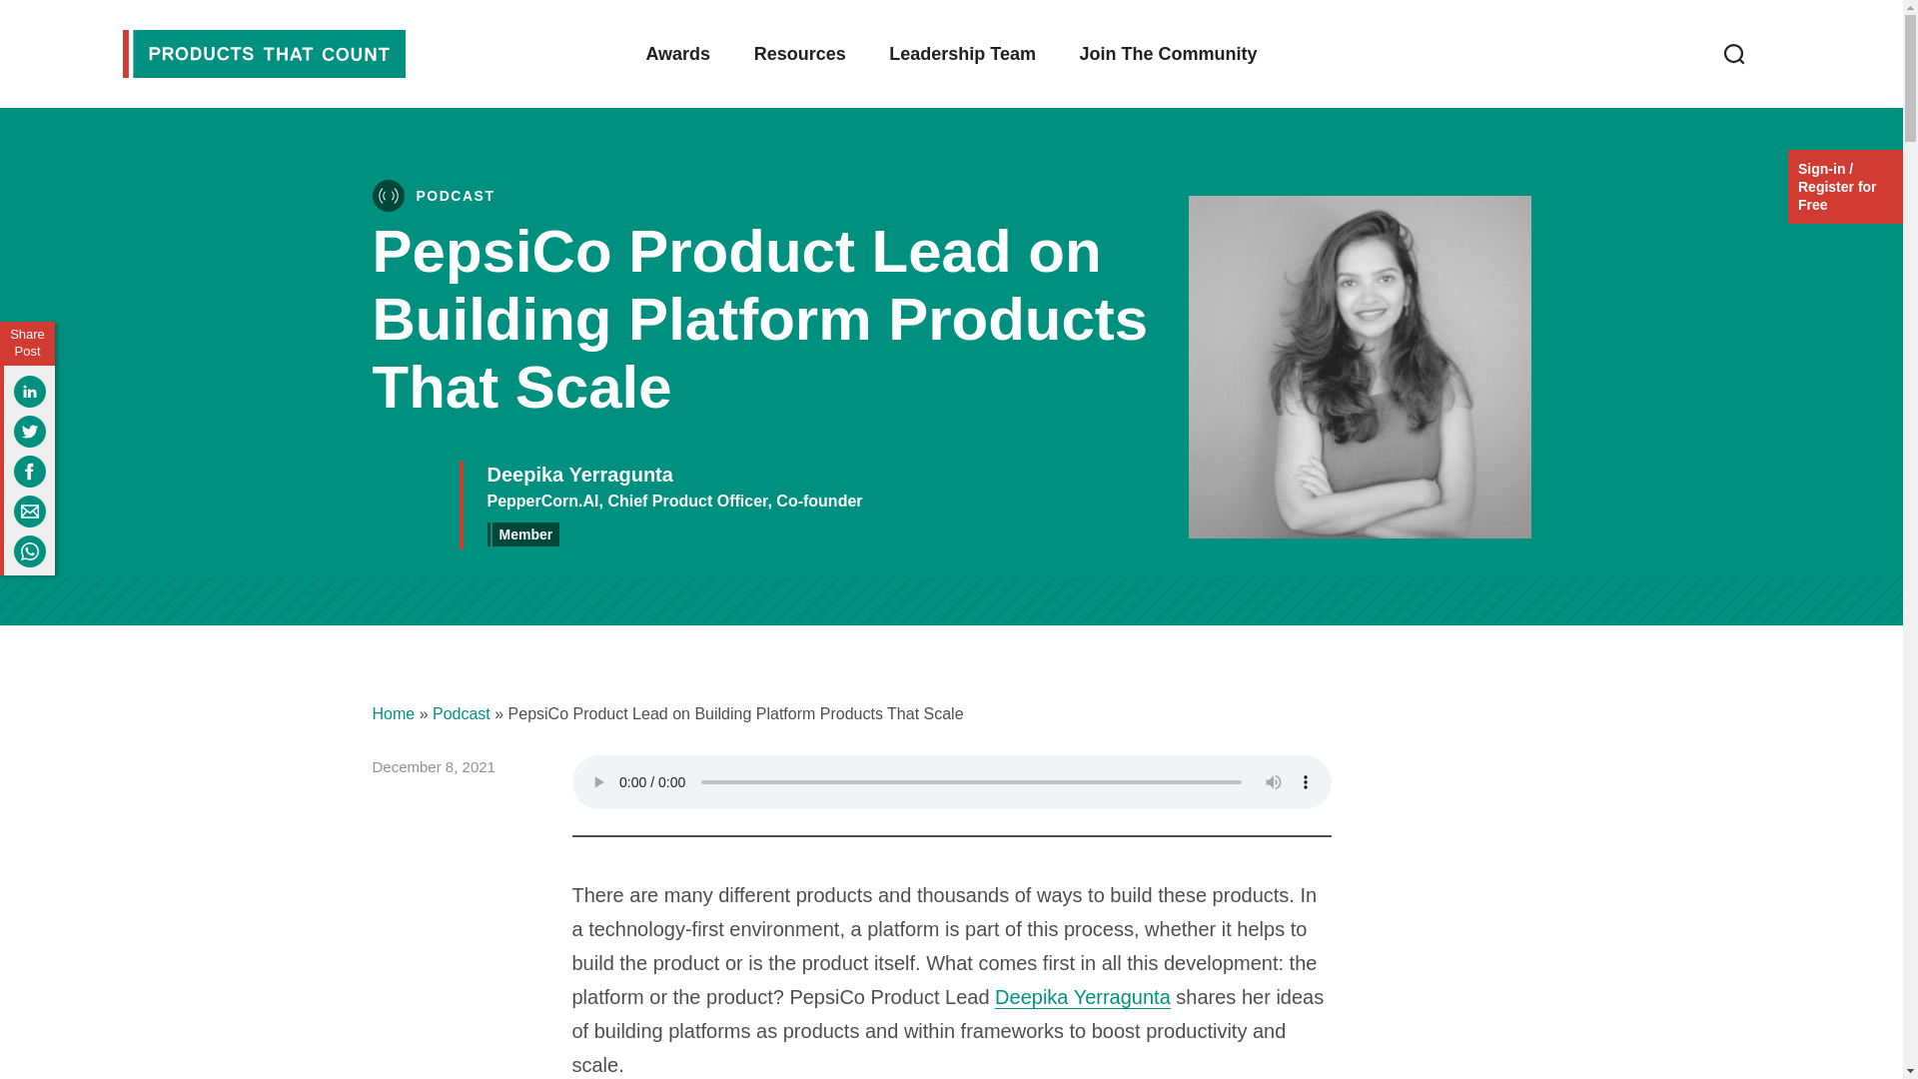 The image size is (1918, 1079). What do you see at coordinates (1169, 60) in the screenshot?
I see `Join The Community` at bounding box center [1169, 60].